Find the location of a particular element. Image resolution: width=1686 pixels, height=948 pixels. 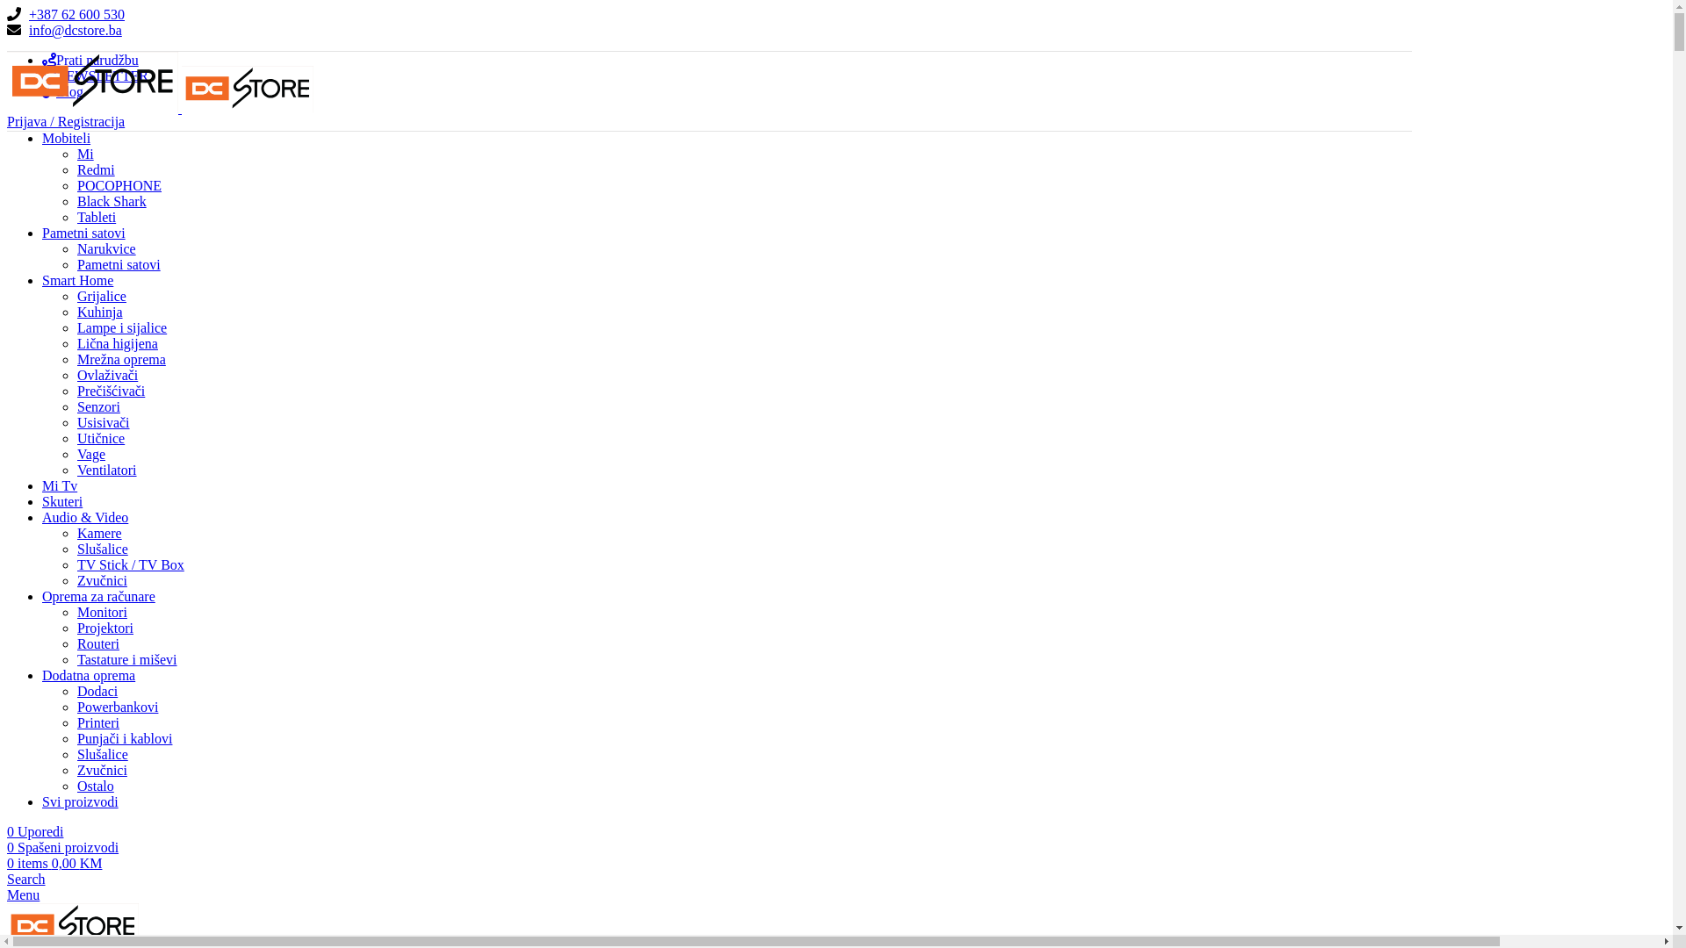

Lampe i sijalice is located at coordinates (122, 328).